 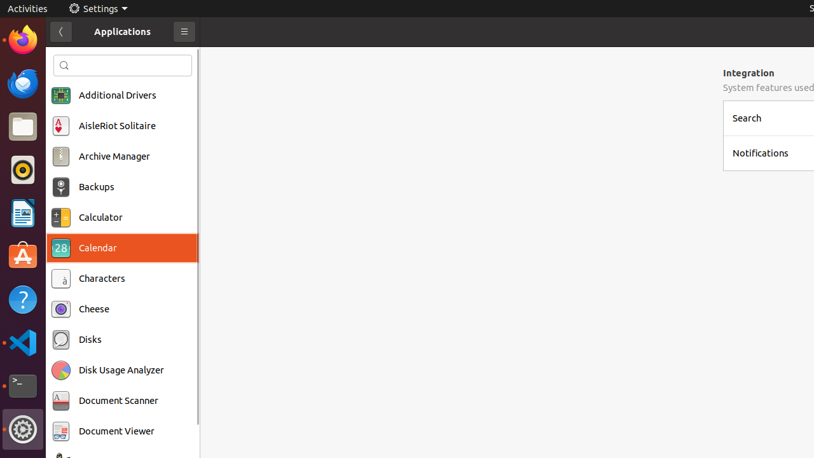 I want to click on Backups, so click(x=97, y=187).